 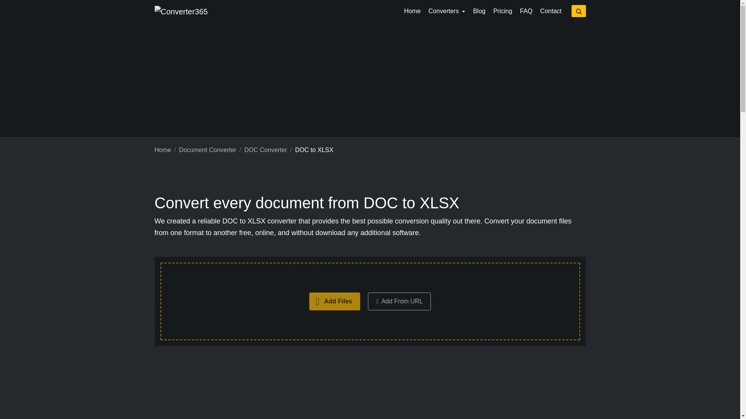 I want to click on Drop files here, so click(x=370, y=301).